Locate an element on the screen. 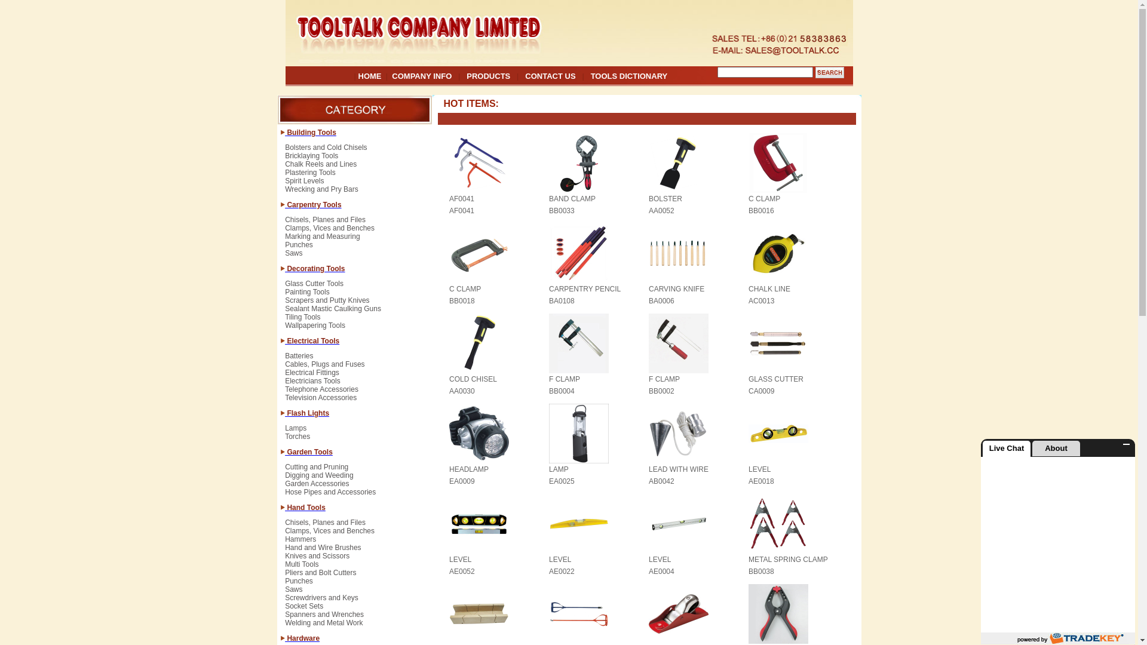  METAL SPRING CLAMP is located at coordinates (789, 560).